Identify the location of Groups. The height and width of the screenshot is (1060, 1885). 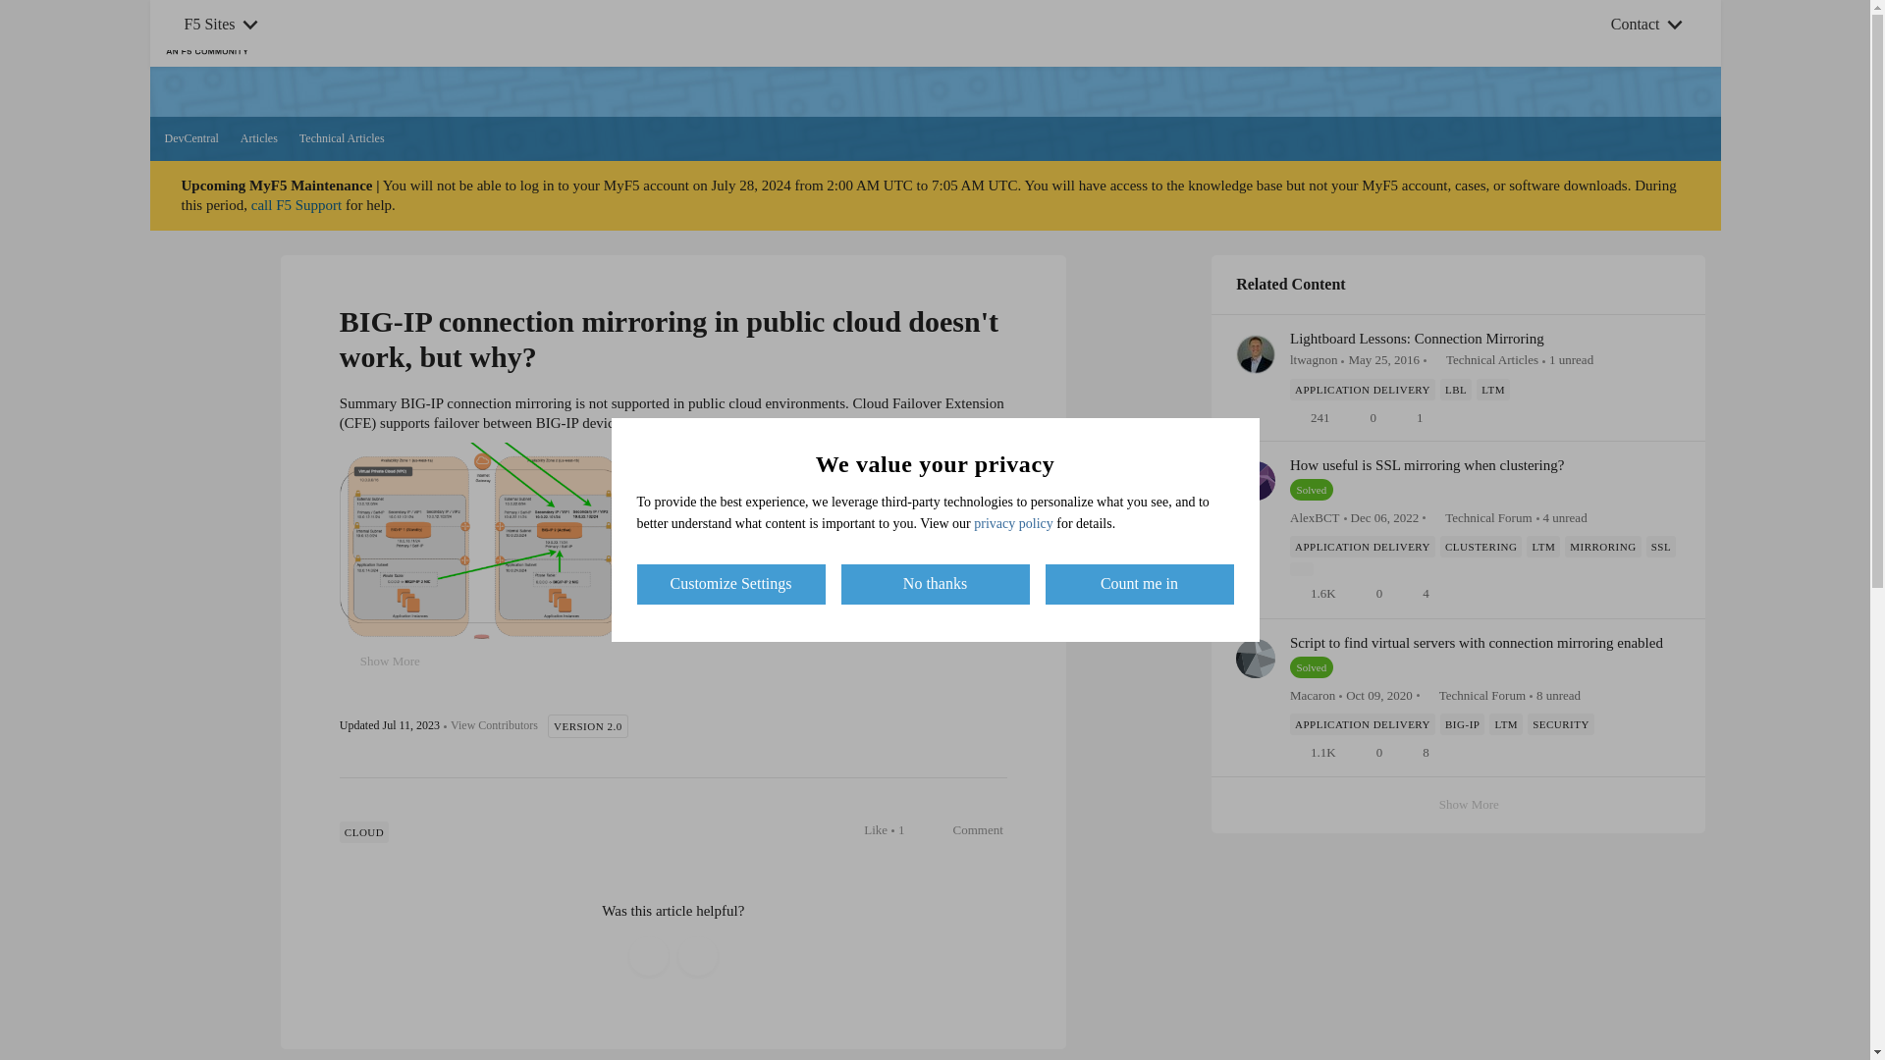
(1013, 33).